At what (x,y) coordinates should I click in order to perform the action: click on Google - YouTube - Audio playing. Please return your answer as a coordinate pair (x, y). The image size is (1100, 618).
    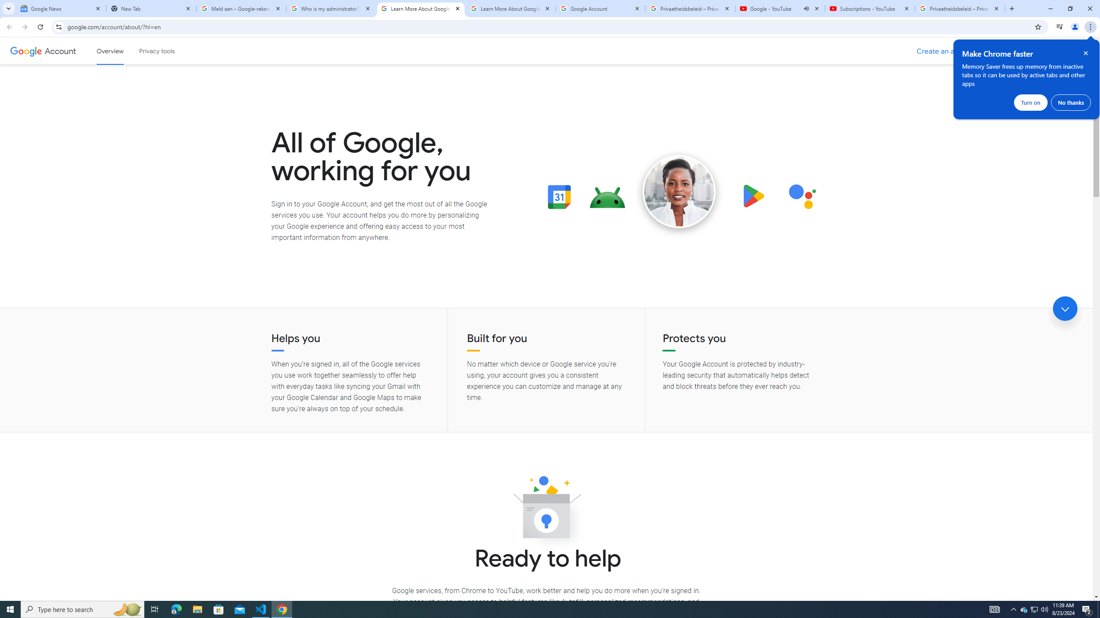
    Looking at the image, I should click on (780, 9).